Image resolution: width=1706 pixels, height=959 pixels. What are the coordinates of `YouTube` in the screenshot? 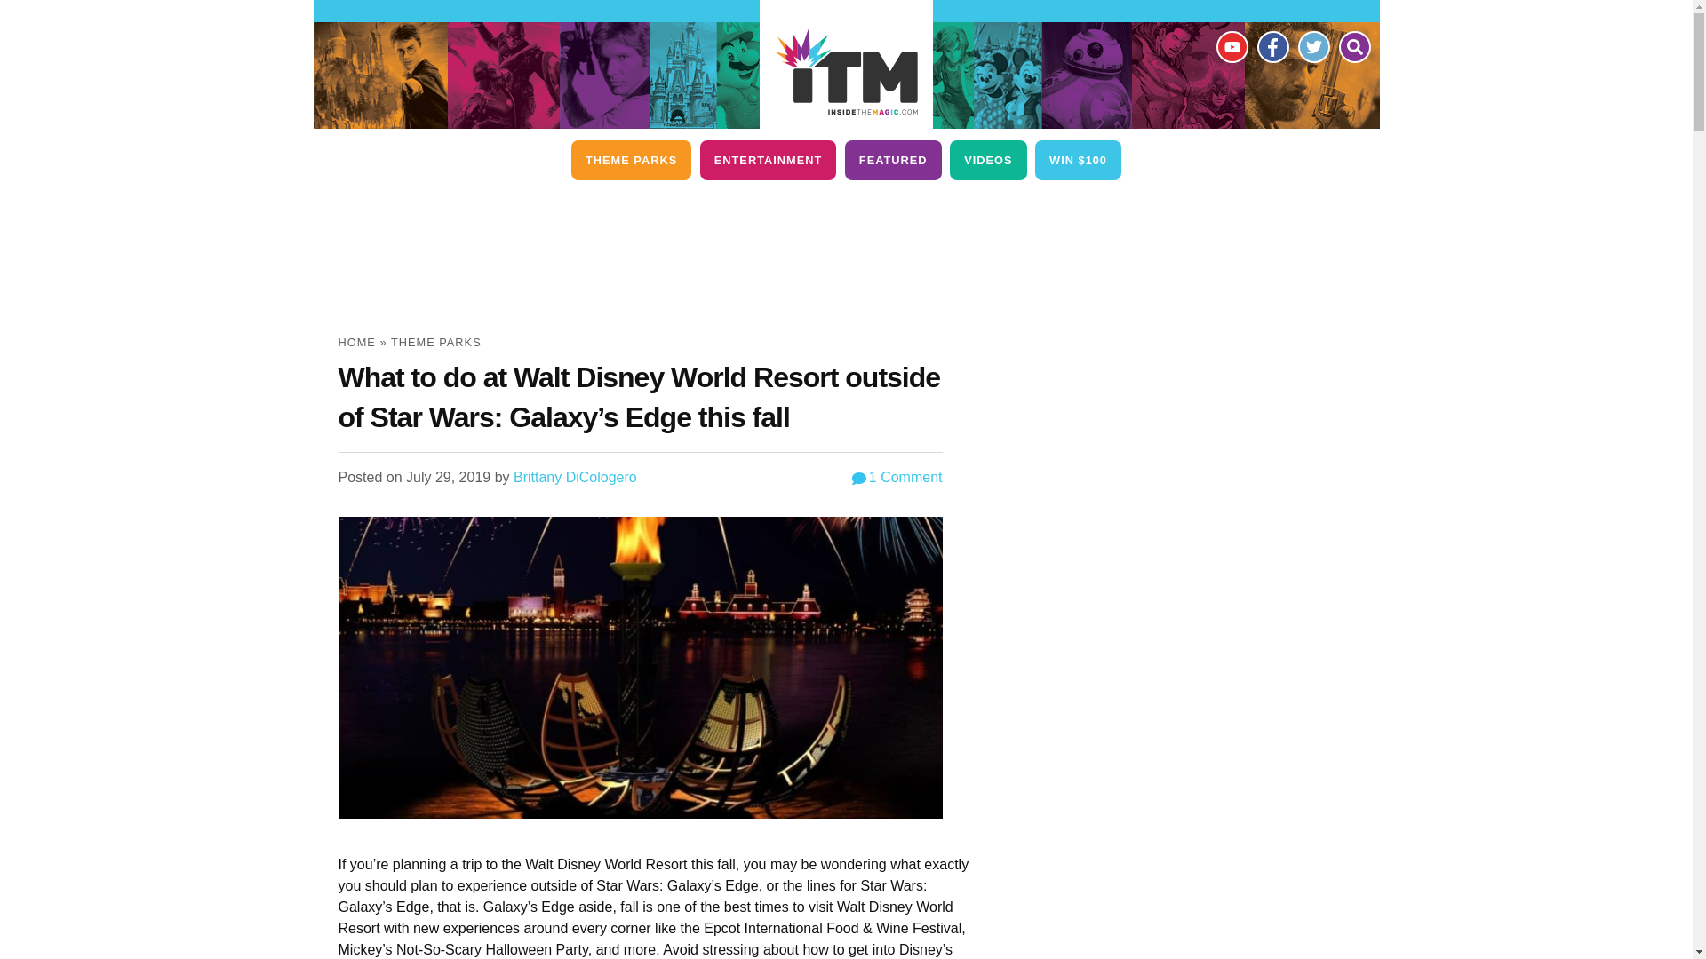 It's located at (1231, 46).